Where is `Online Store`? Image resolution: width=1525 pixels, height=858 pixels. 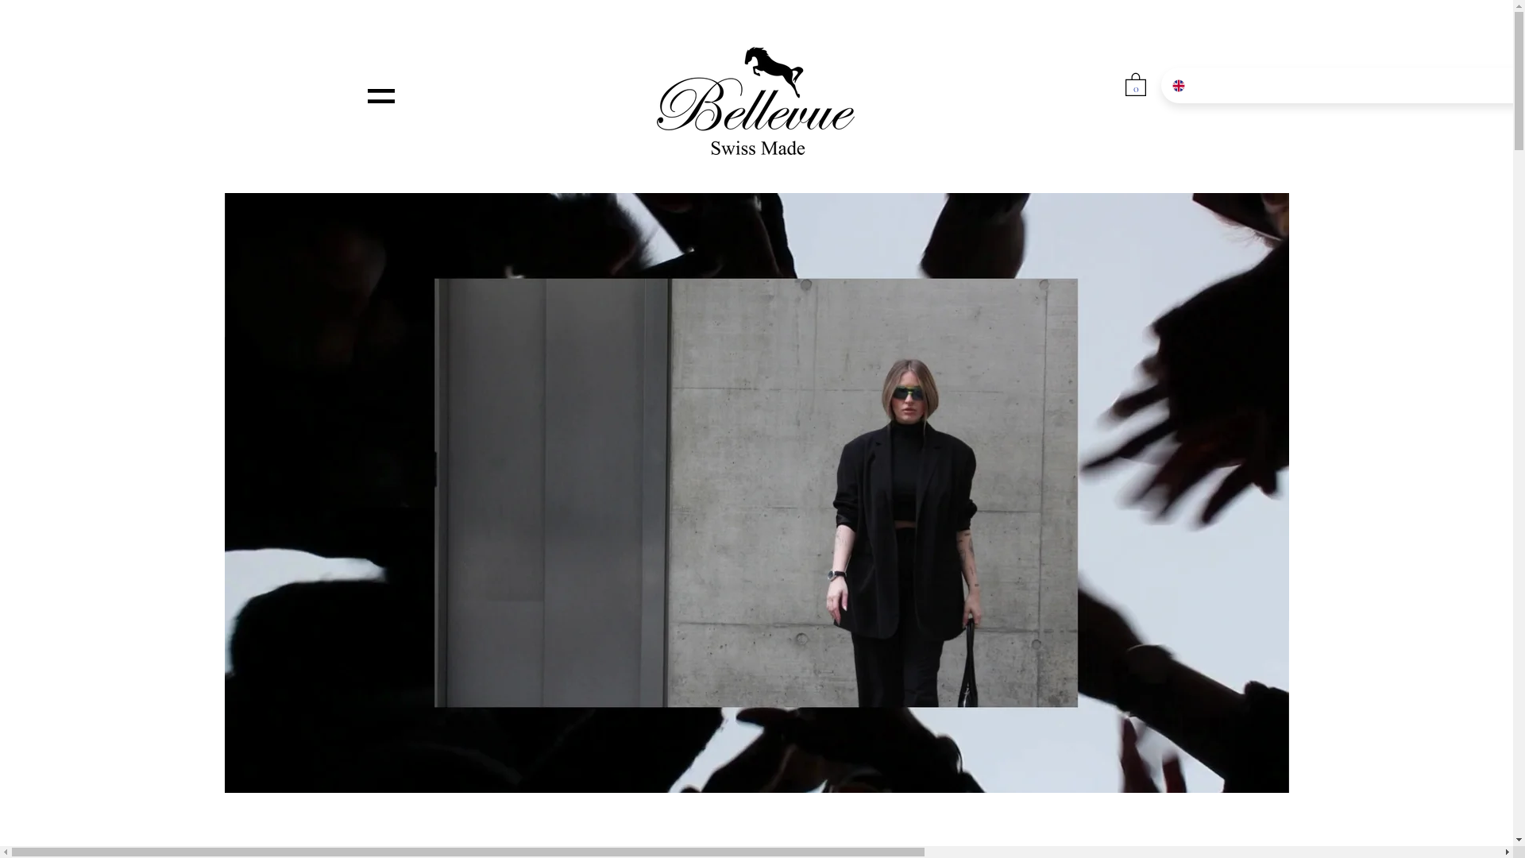 Online Store is located at coordinates (1471, 804).